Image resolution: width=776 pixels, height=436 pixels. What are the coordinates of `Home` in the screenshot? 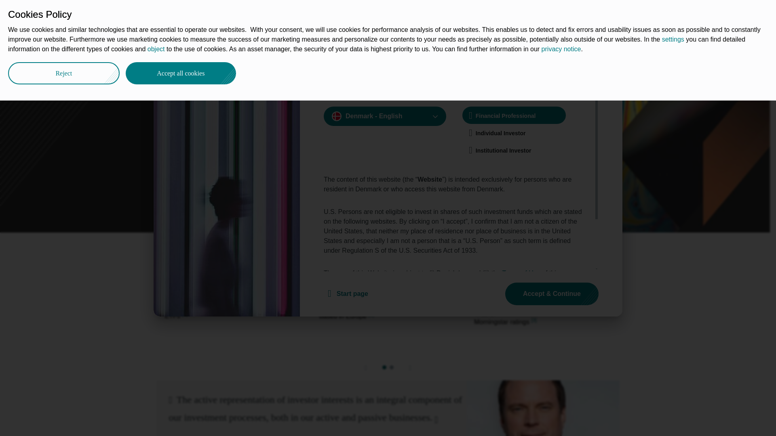 It's located at (164, 49).